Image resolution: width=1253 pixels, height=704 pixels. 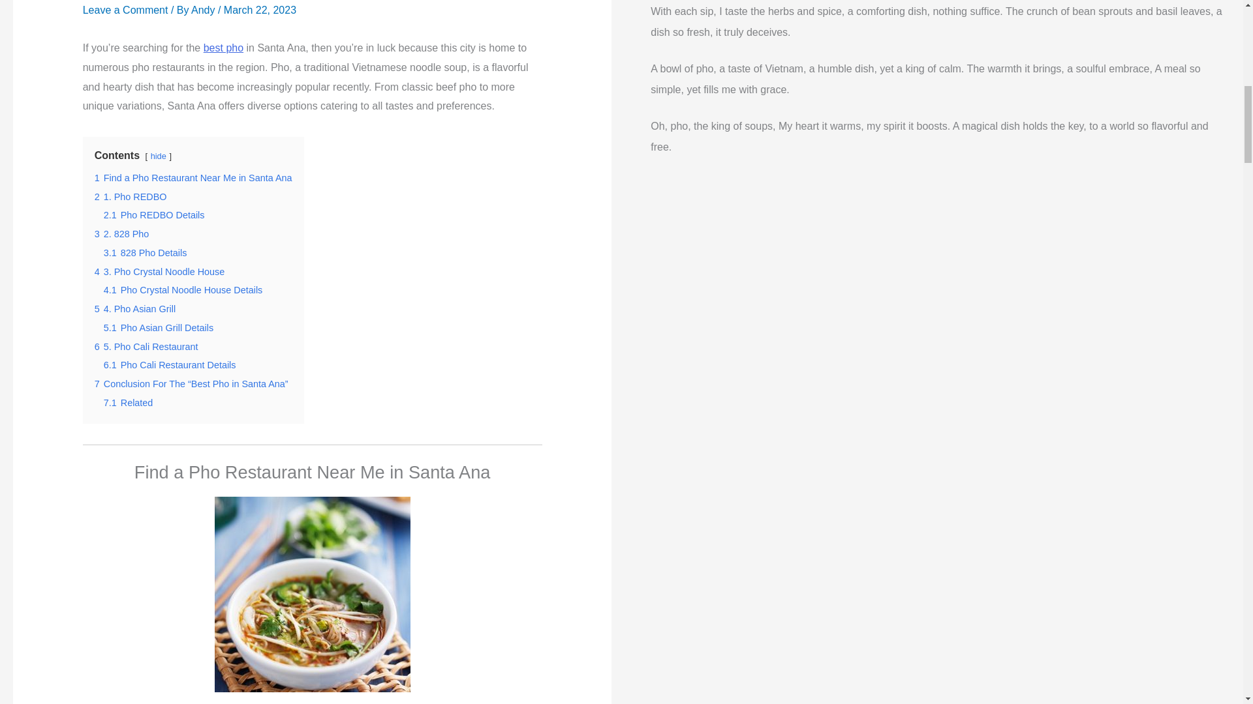 What do you see at coordinates (125, 9) in the screenshot?
I see `Leave a Comment` at bounding box center [125, 9].